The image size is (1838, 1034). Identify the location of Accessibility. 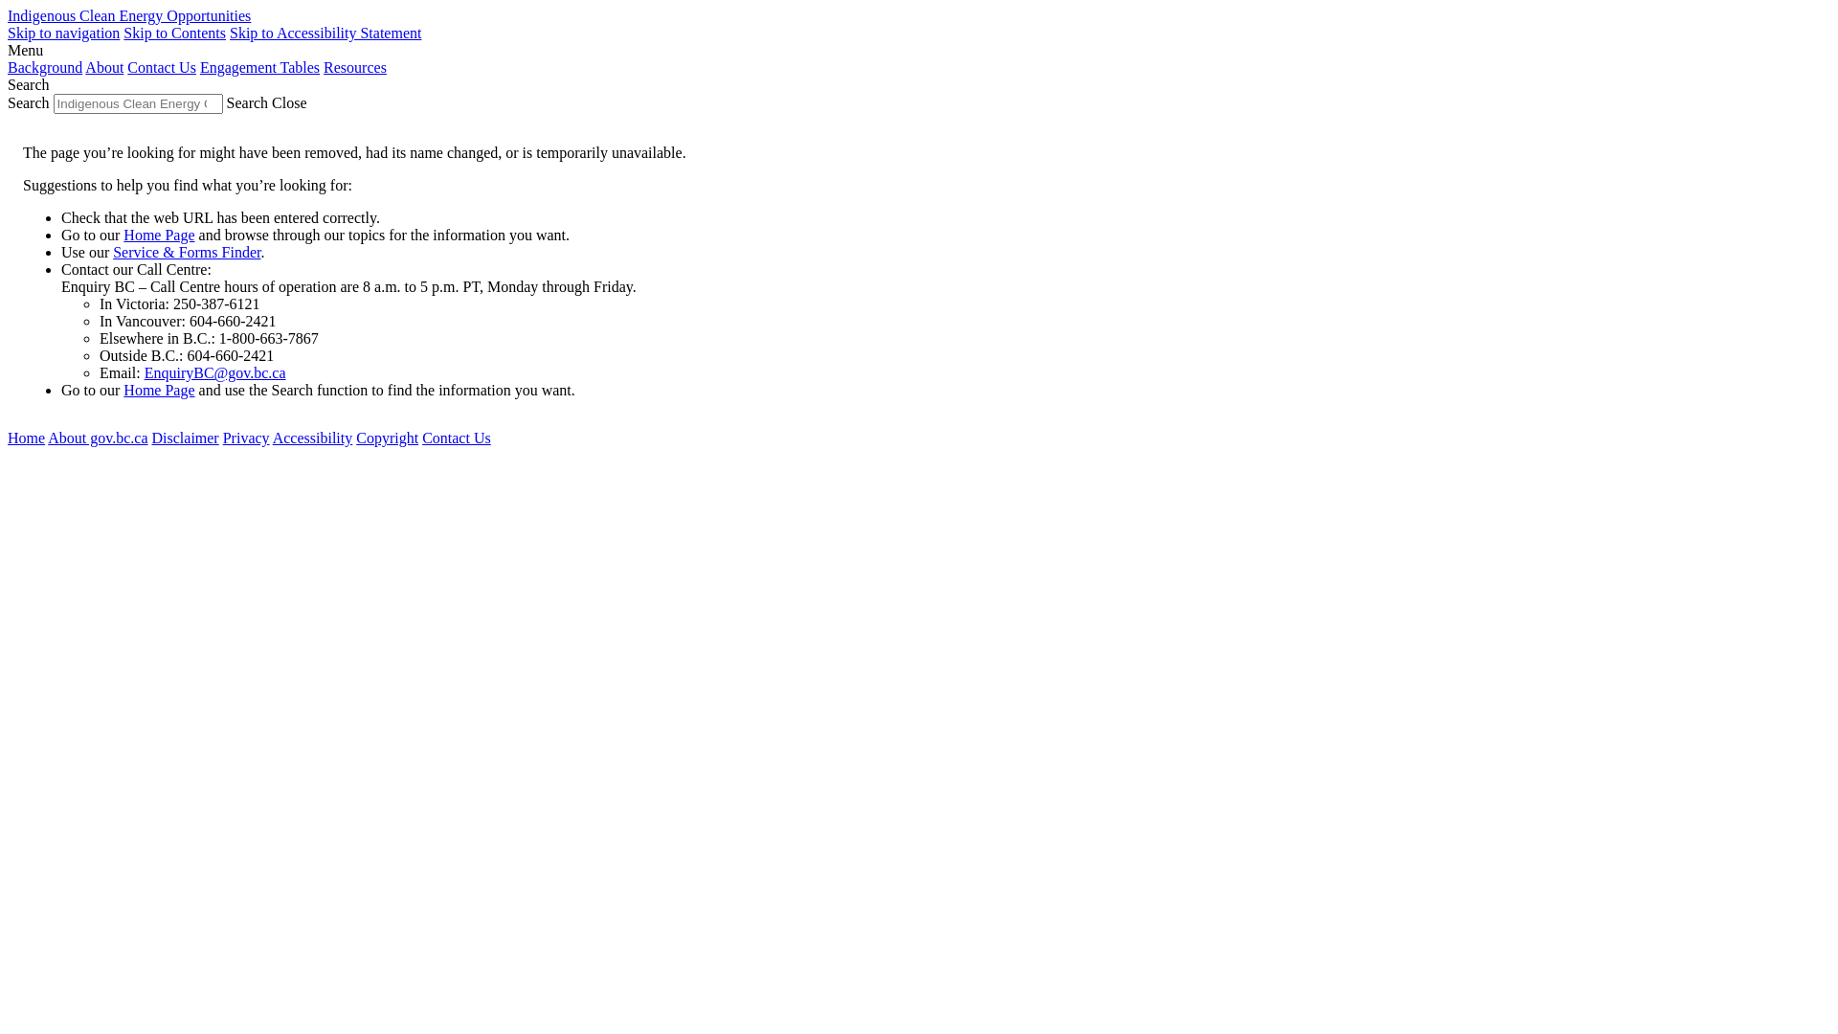
(313, 438).